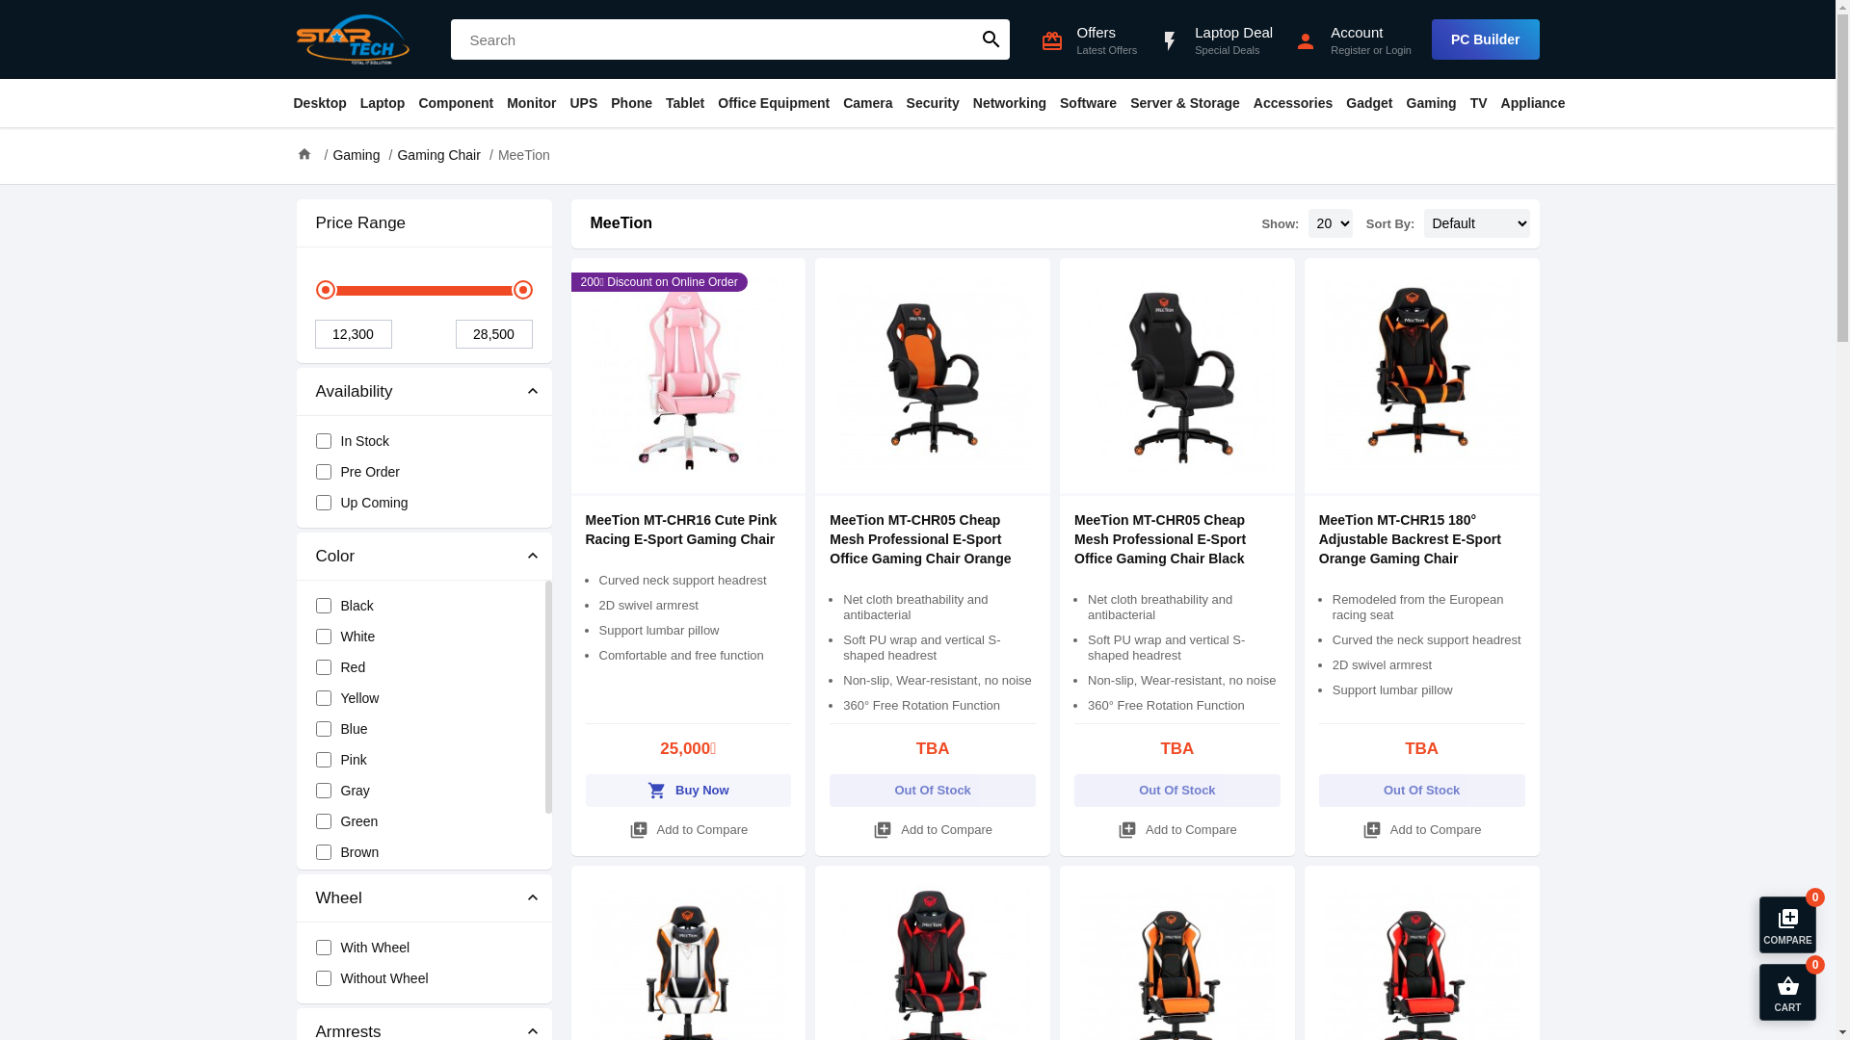 This screenshot has height=1040, width=1850. I want to click on Upper Handle, so click(522, 290).